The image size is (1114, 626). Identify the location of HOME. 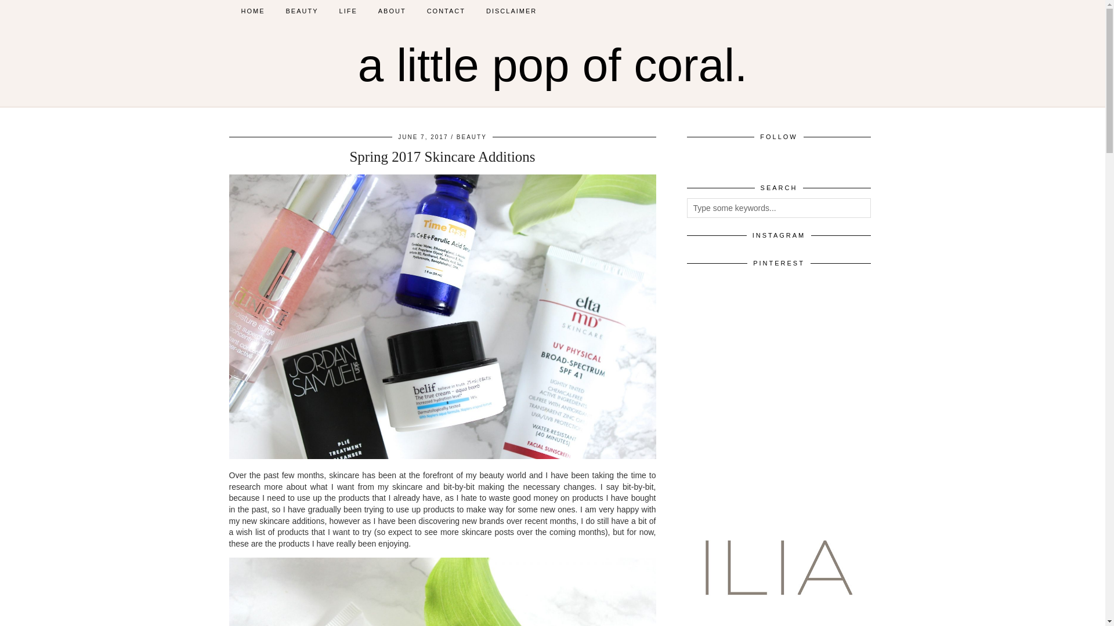
(253, 10).